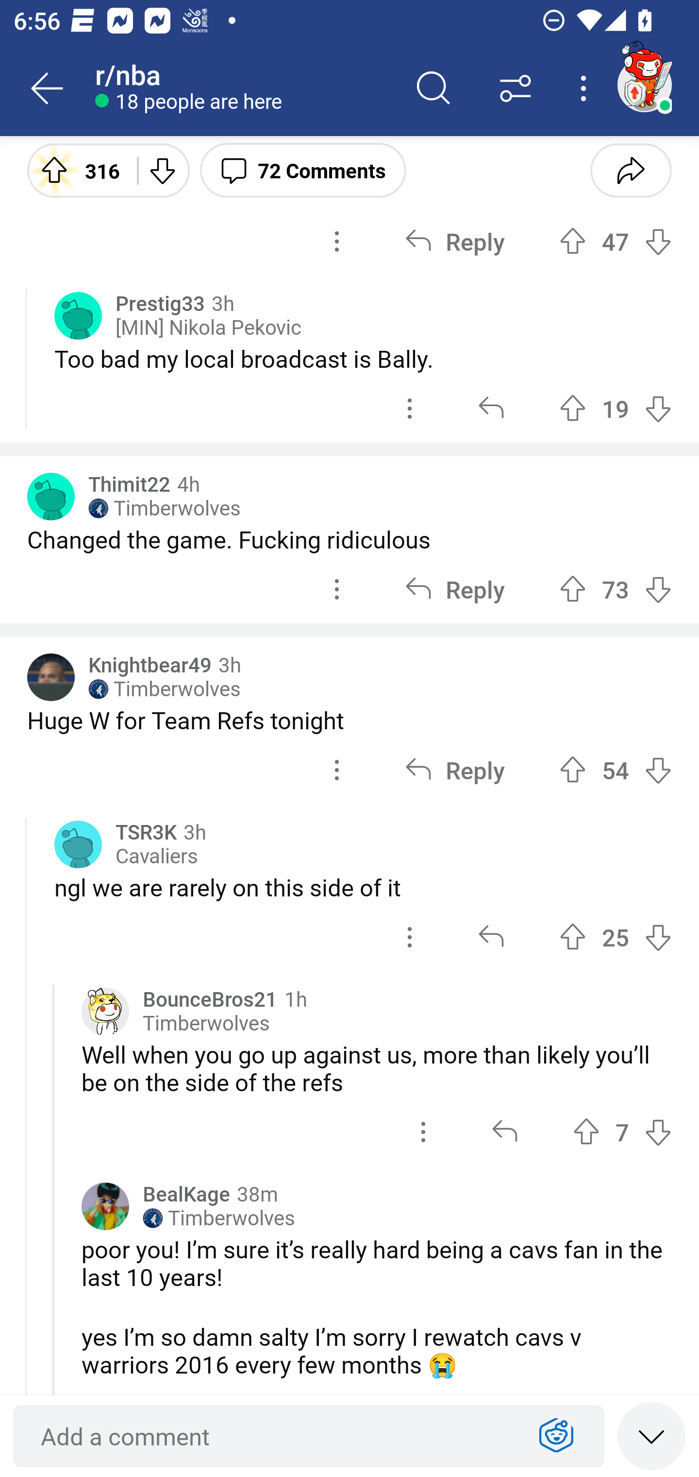 This screenshot has height=1477, width=699. I want to click on options, so click(410, 409).